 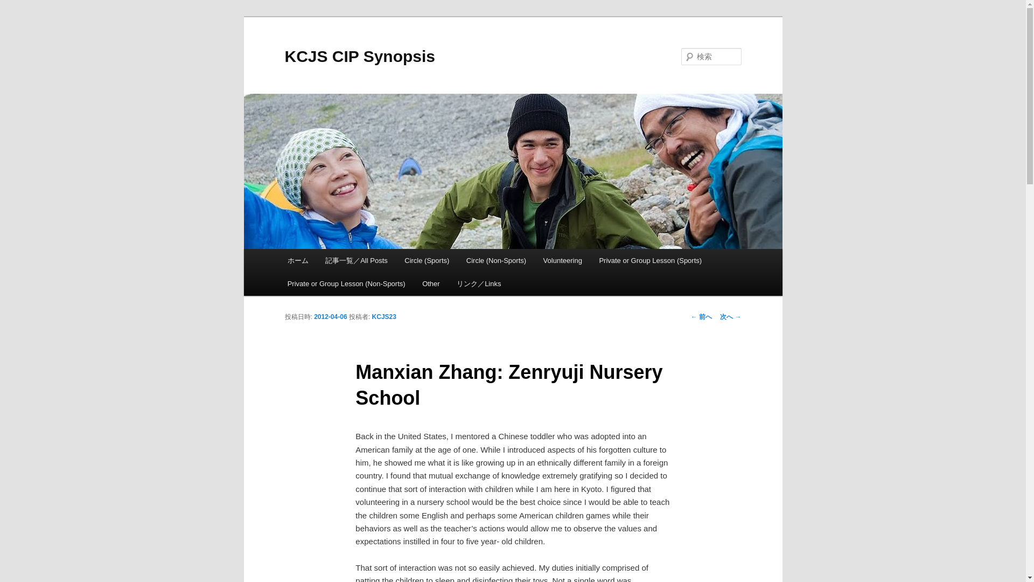 What do you see at coordinates (330, 317) in the screenshot?
I see `2012-04-06` at bounding box center [330, 317].